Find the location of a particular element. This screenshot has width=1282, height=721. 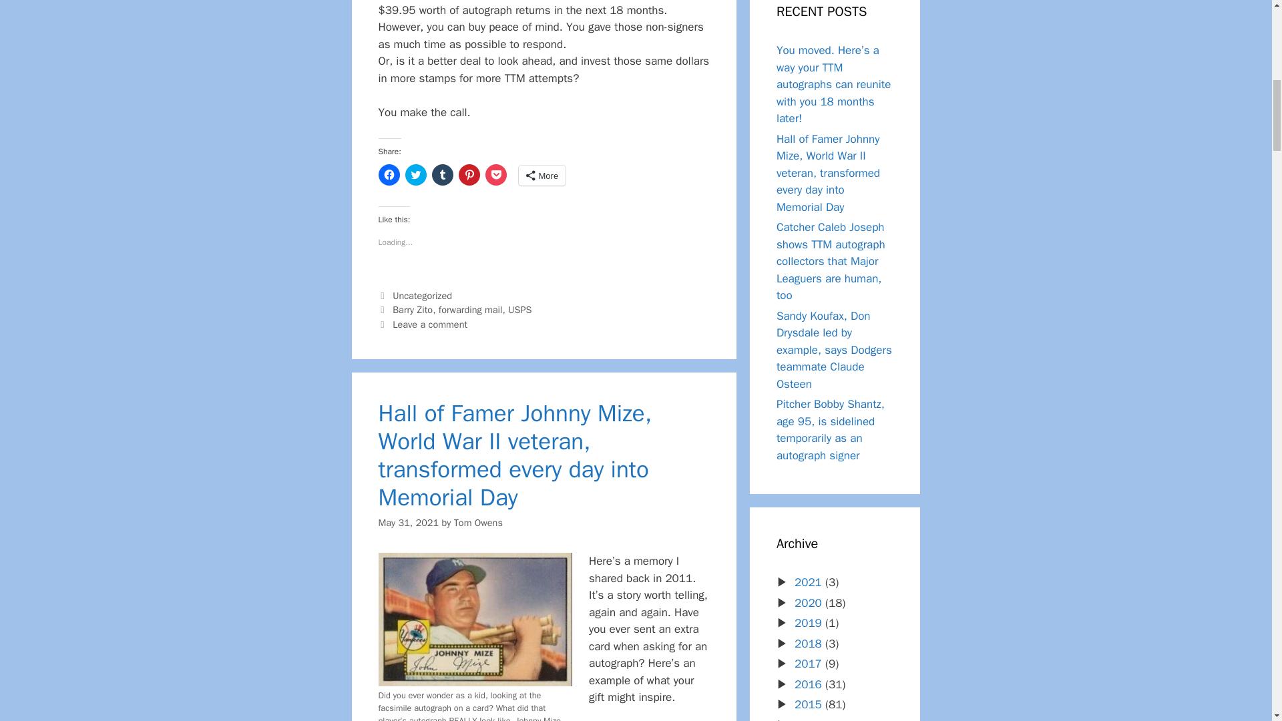

More is located at coordinates (541, 175).